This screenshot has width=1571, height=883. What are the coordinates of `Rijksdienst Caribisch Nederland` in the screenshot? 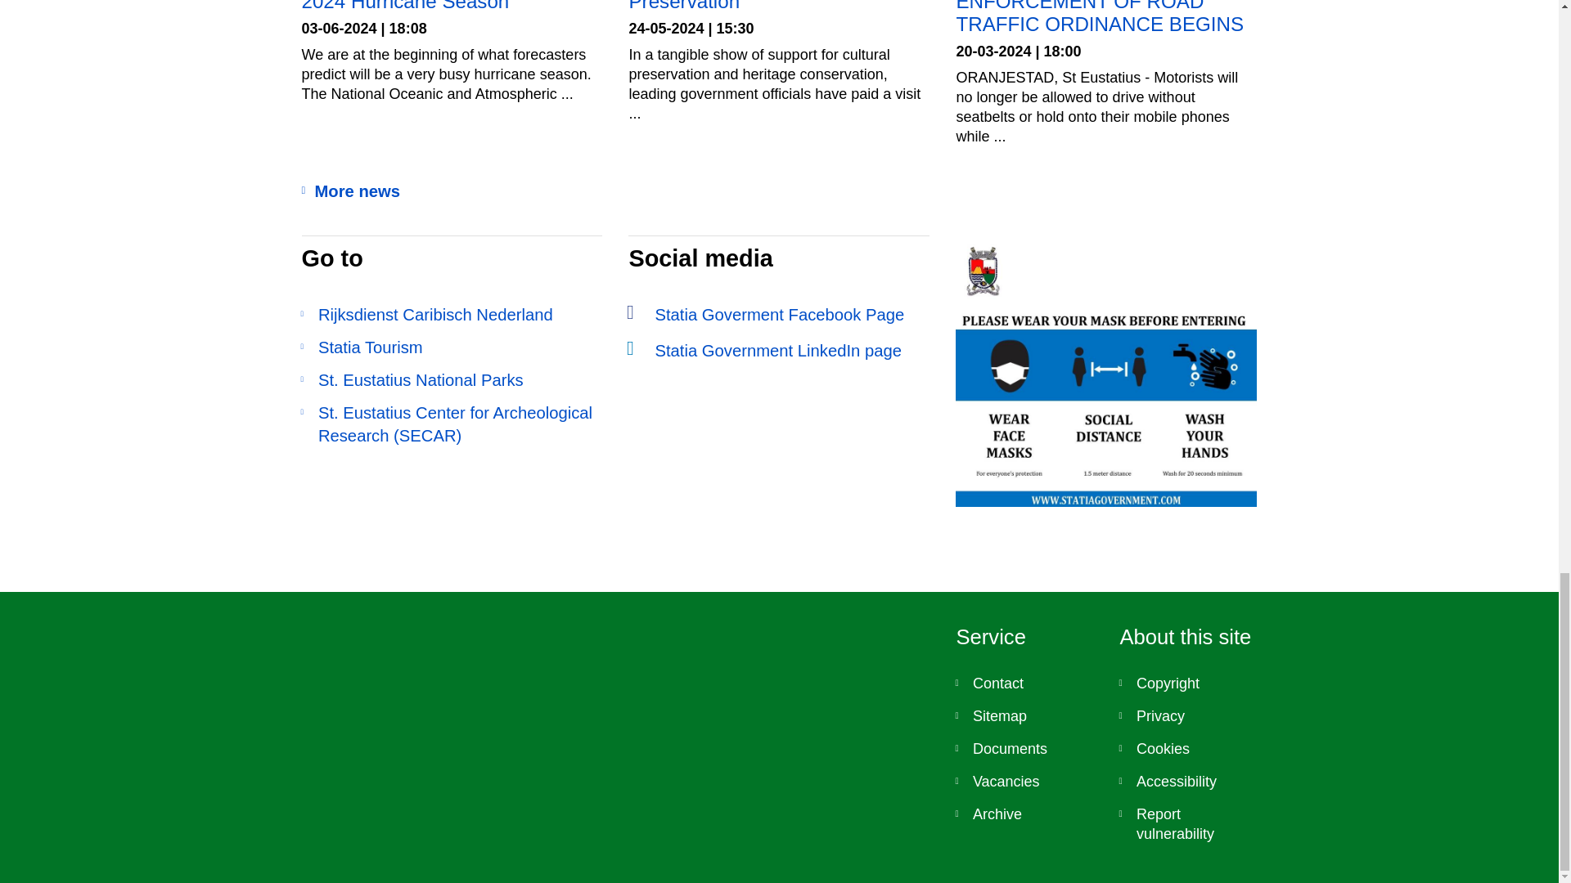 It's located at (452, 314).